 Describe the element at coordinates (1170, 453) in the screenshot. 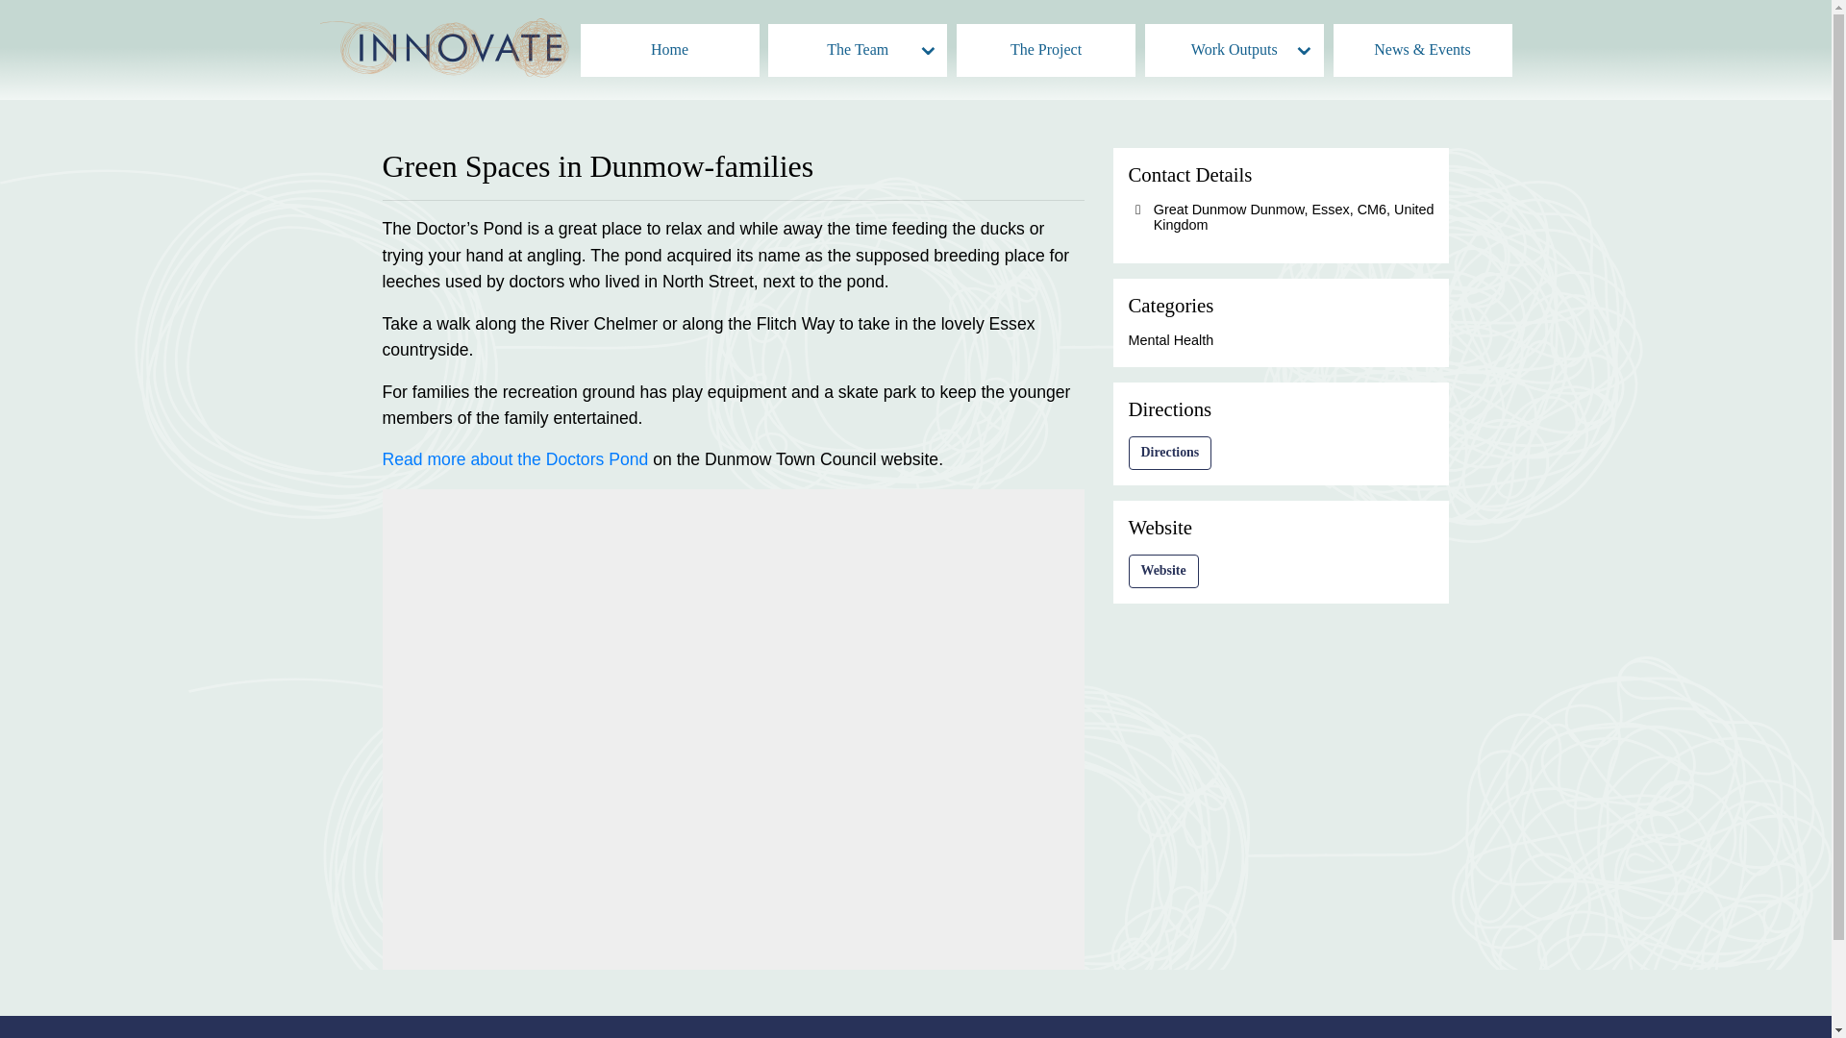

I see `Directions` at that location.